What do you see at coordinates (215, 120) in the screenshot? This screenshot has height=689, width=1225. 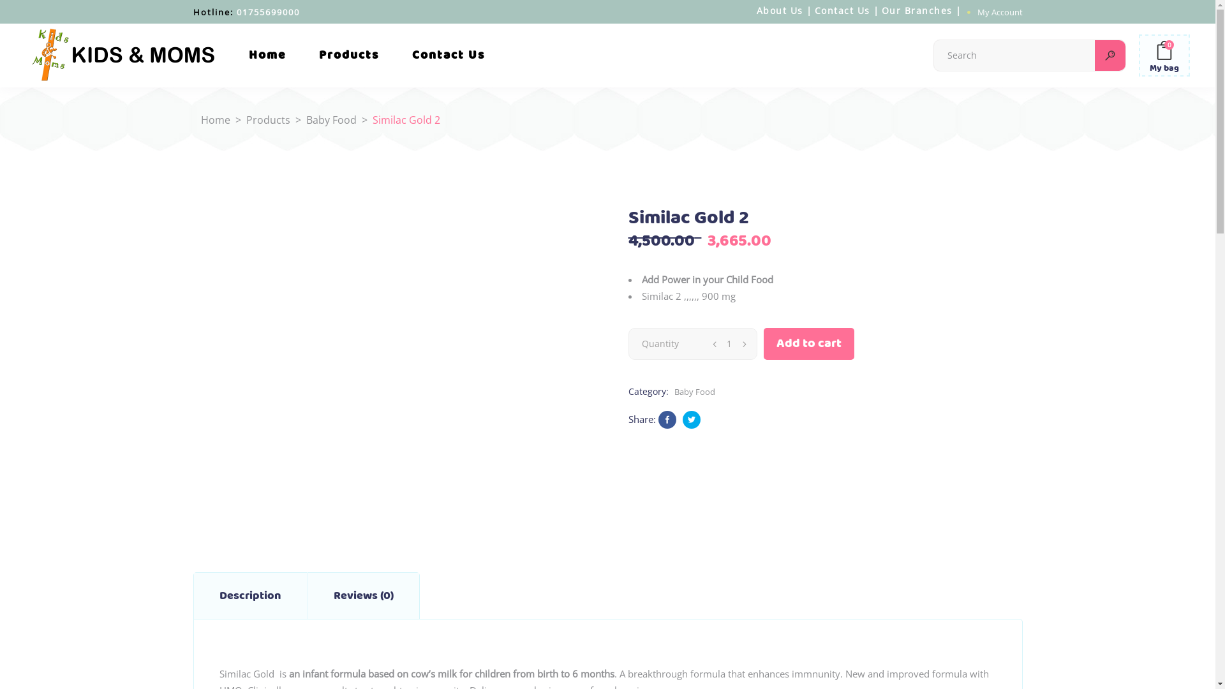 I see `Home` at bounding box center [215, 120].